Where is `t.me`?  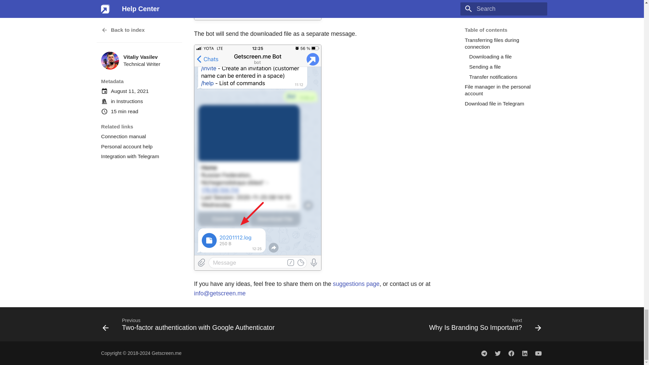
t.me is located at coordinates (484, 353).